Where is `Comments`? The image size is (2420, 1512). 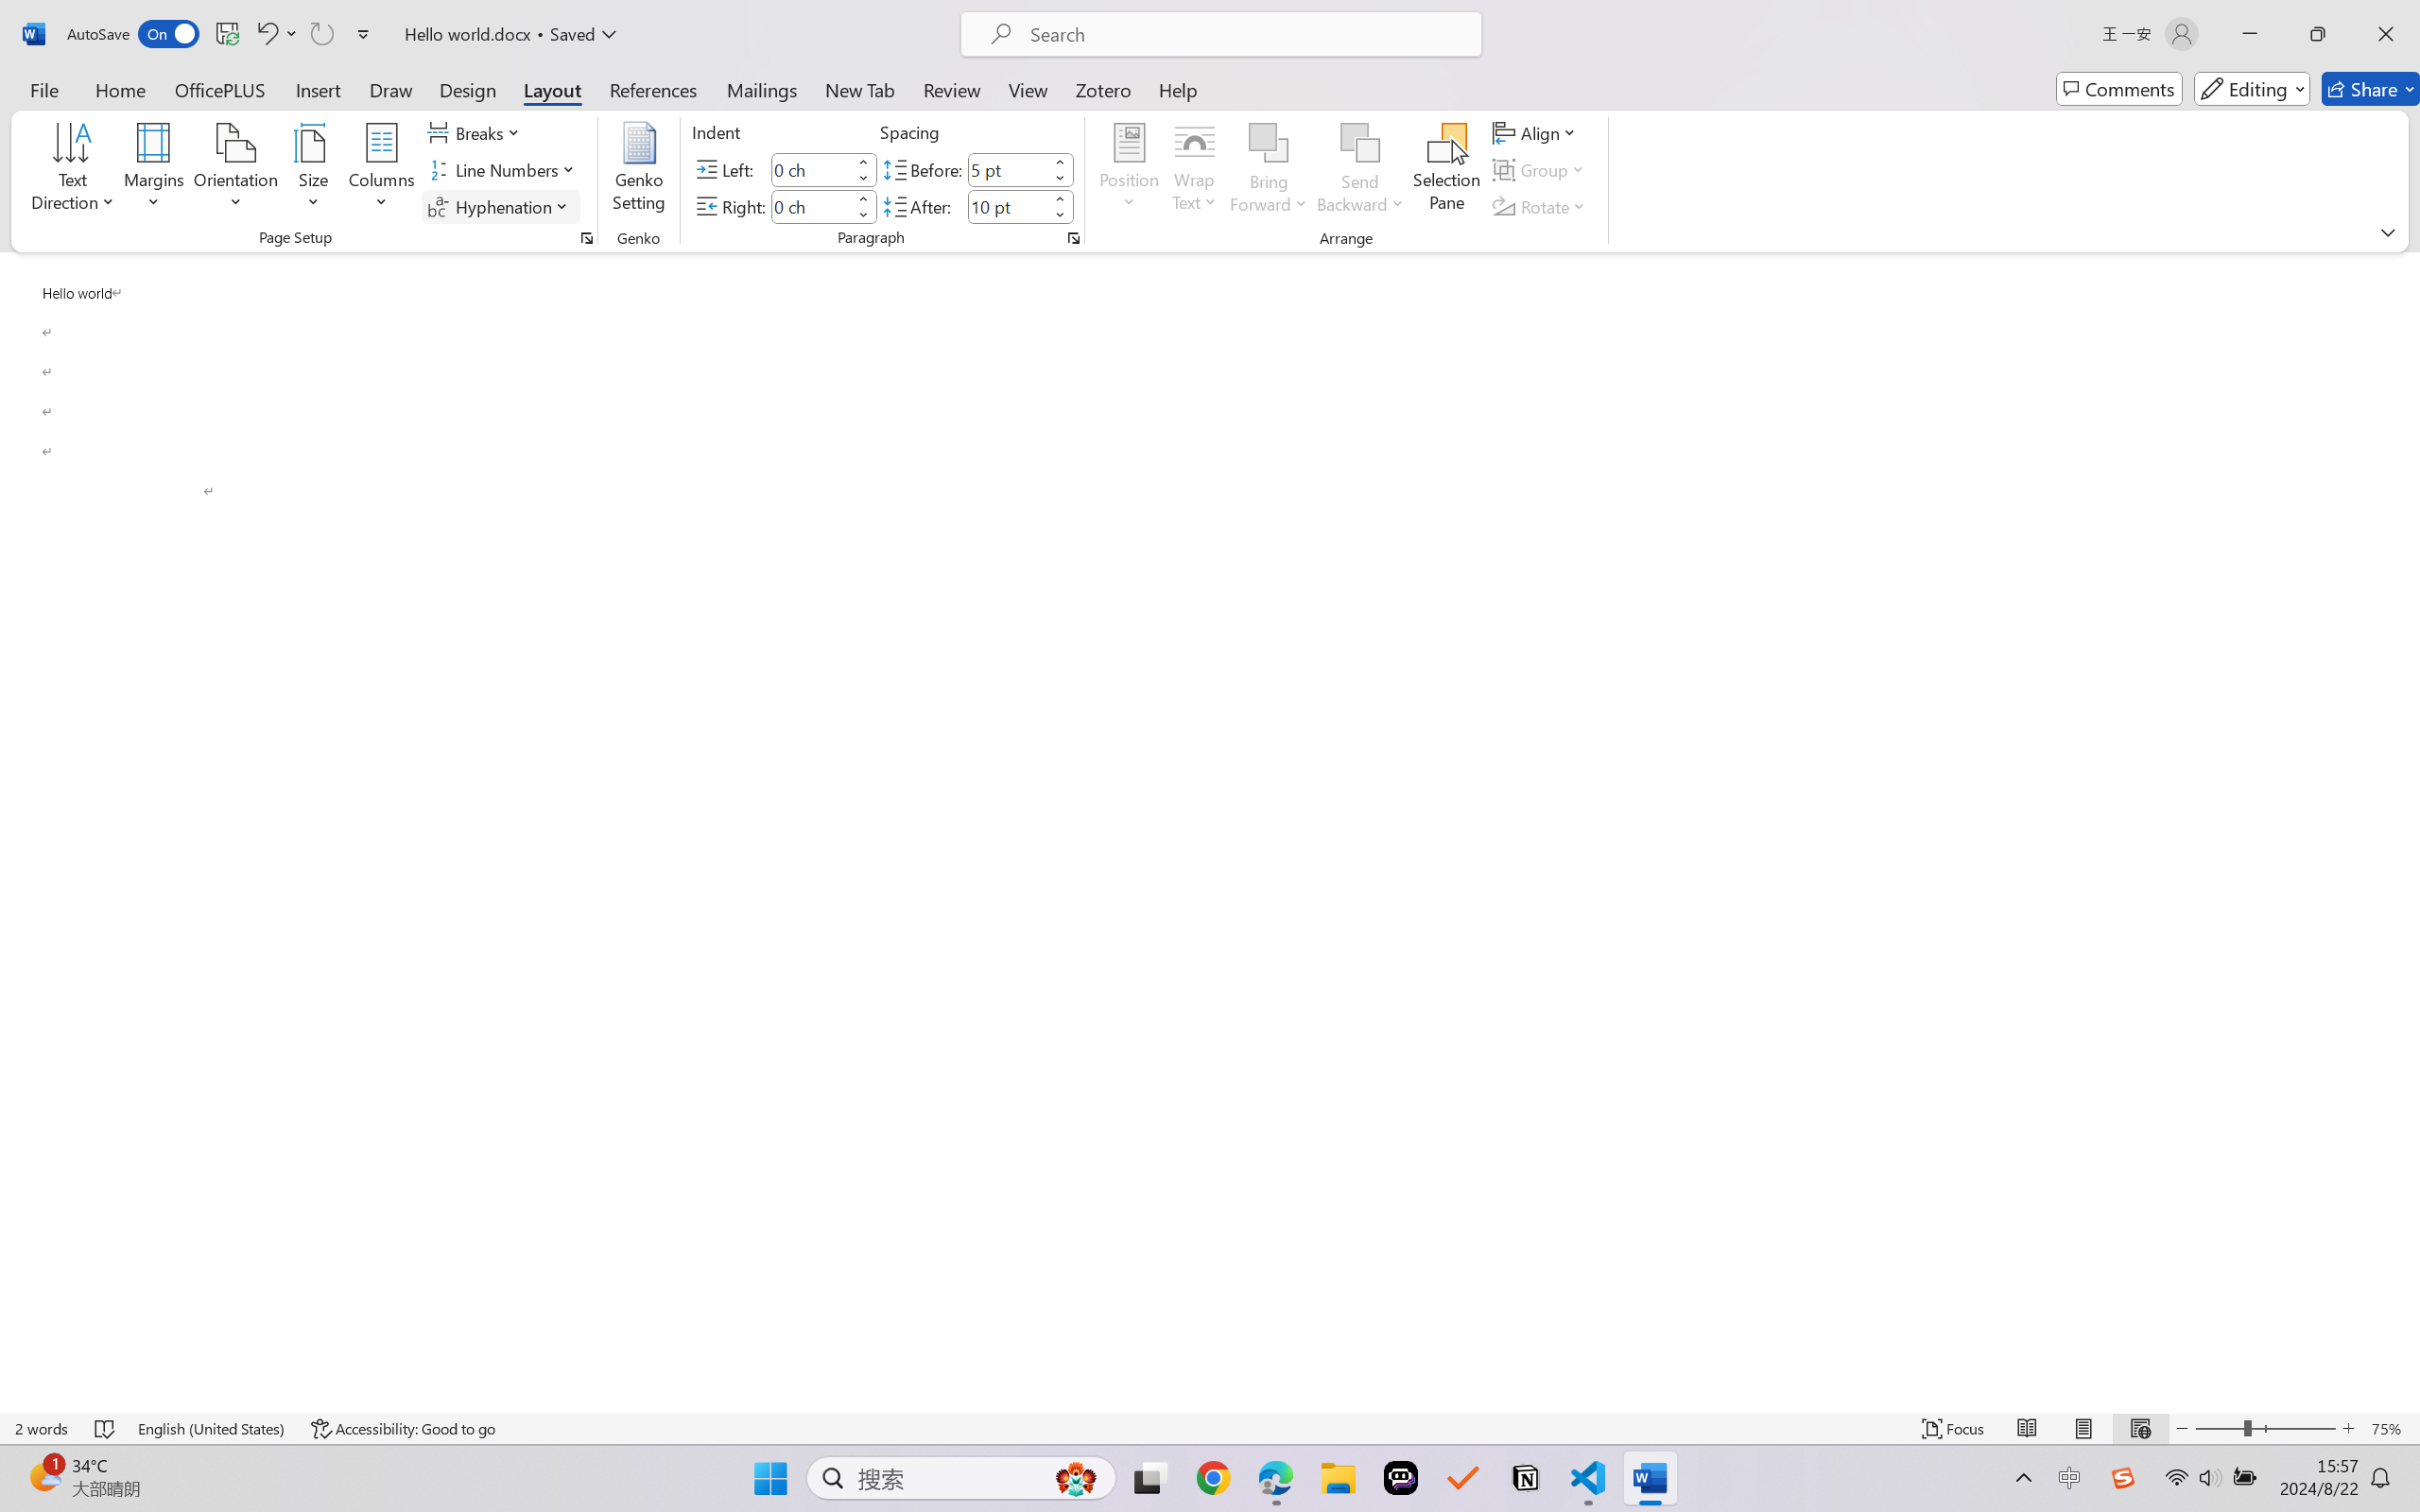
Comments is located at coordinates (2119, 89).